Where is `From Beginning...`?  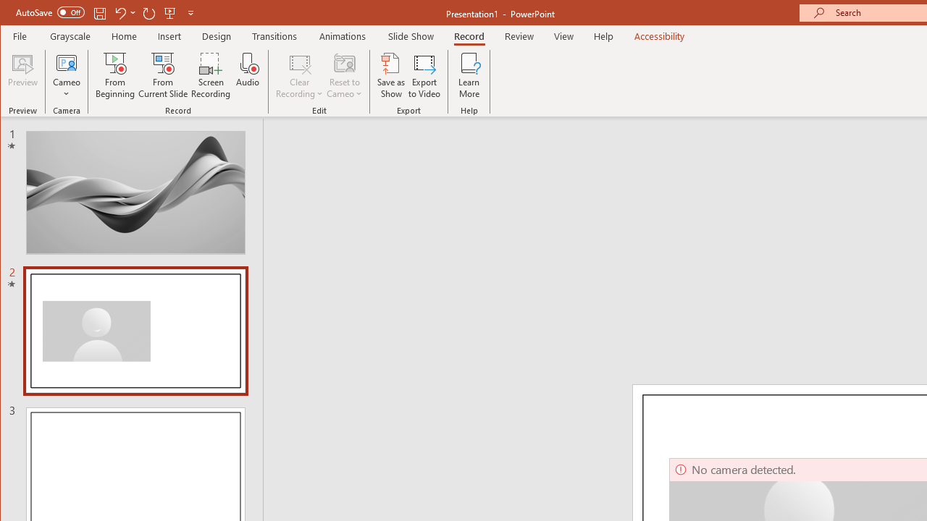
From Beginning... is located at coordinates (116, 75).